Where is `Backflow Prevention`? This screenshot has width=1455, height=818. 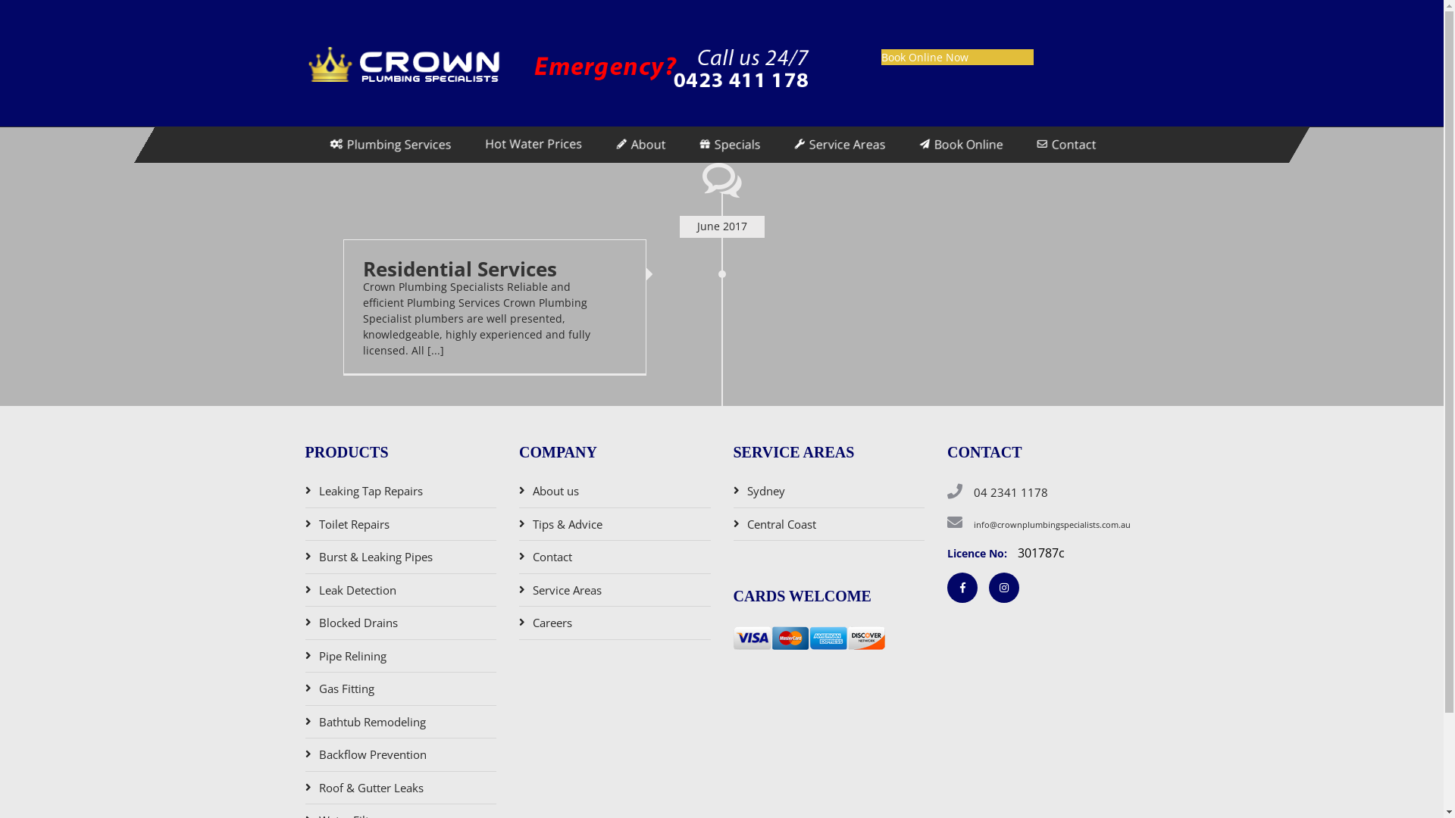
Backflow Prevention is located at coordinates (372, 754).